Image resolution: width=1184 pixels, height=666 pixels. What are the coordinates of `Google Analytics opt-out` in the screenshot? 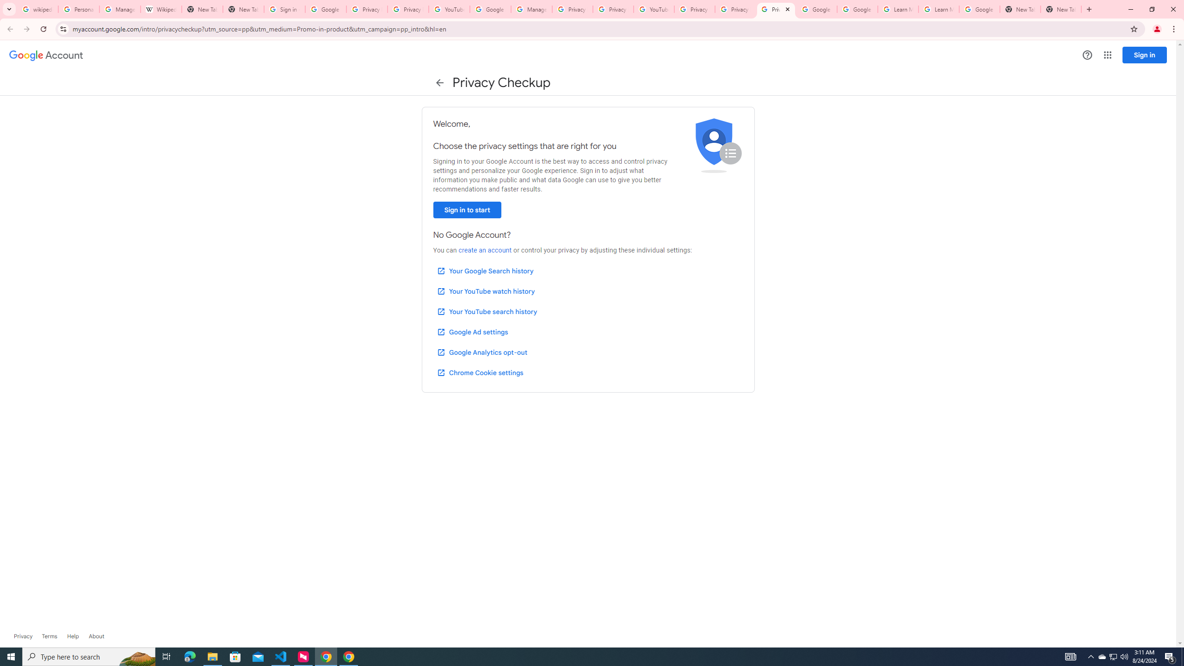 It's located at (481, 352).